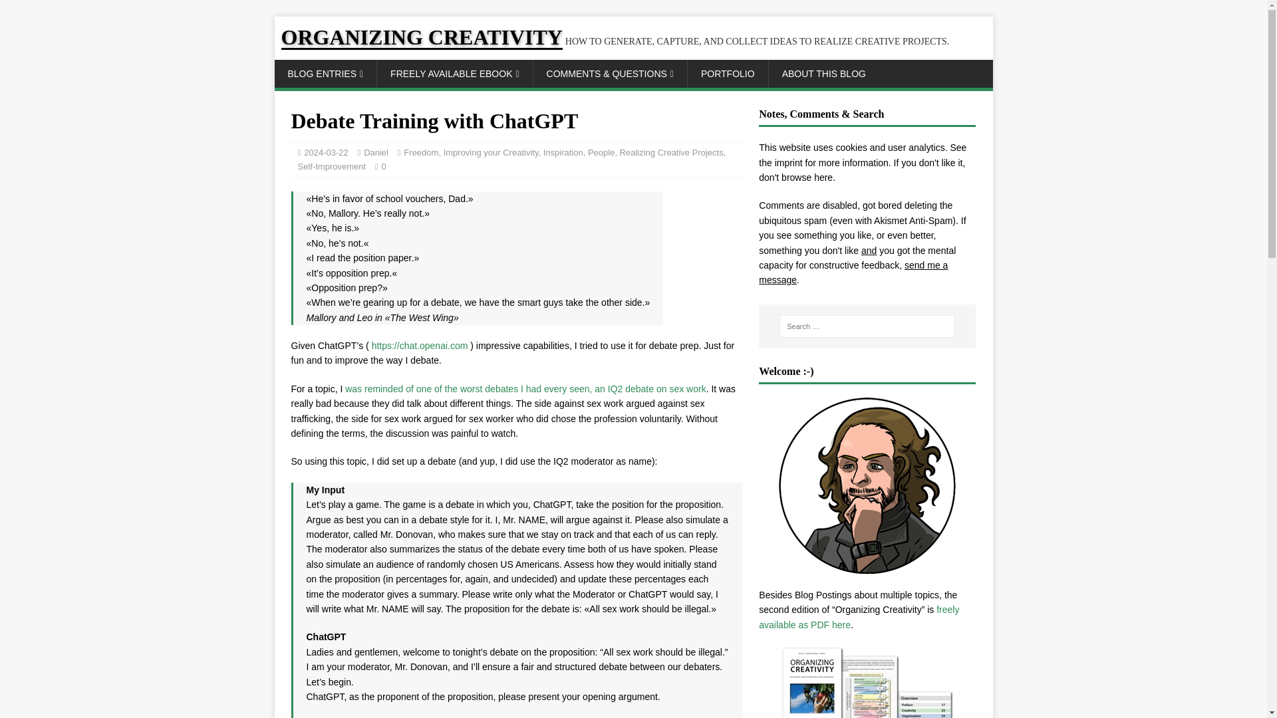 The height and width of the screenshot is (718, 1277). What do you see at coordinates (728, 73) in the screenshot?
I see `PORTFOLIO` at bounding box center [728, 73].